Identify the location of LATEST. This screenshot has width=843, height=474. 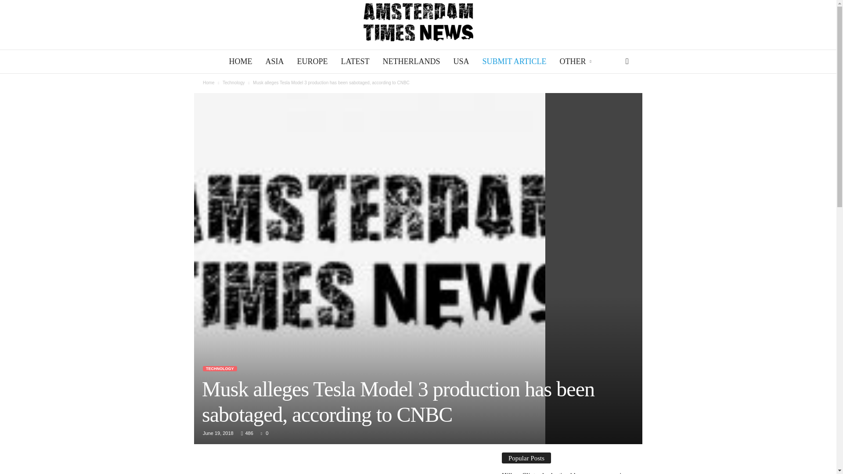
(355, 61).